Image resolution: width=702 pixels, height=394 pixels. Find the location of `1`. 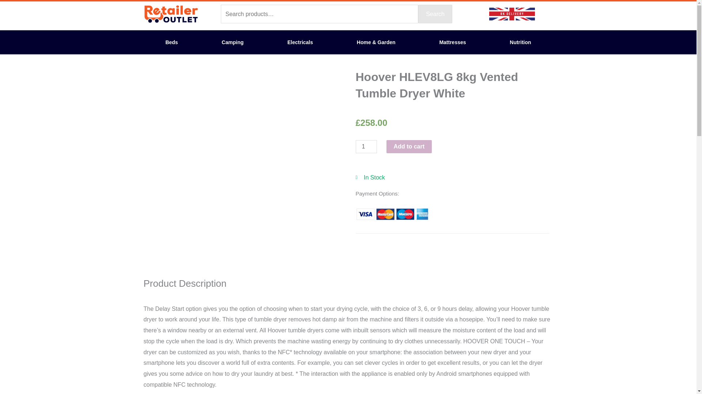

1 is located at coordinates (366, 147).